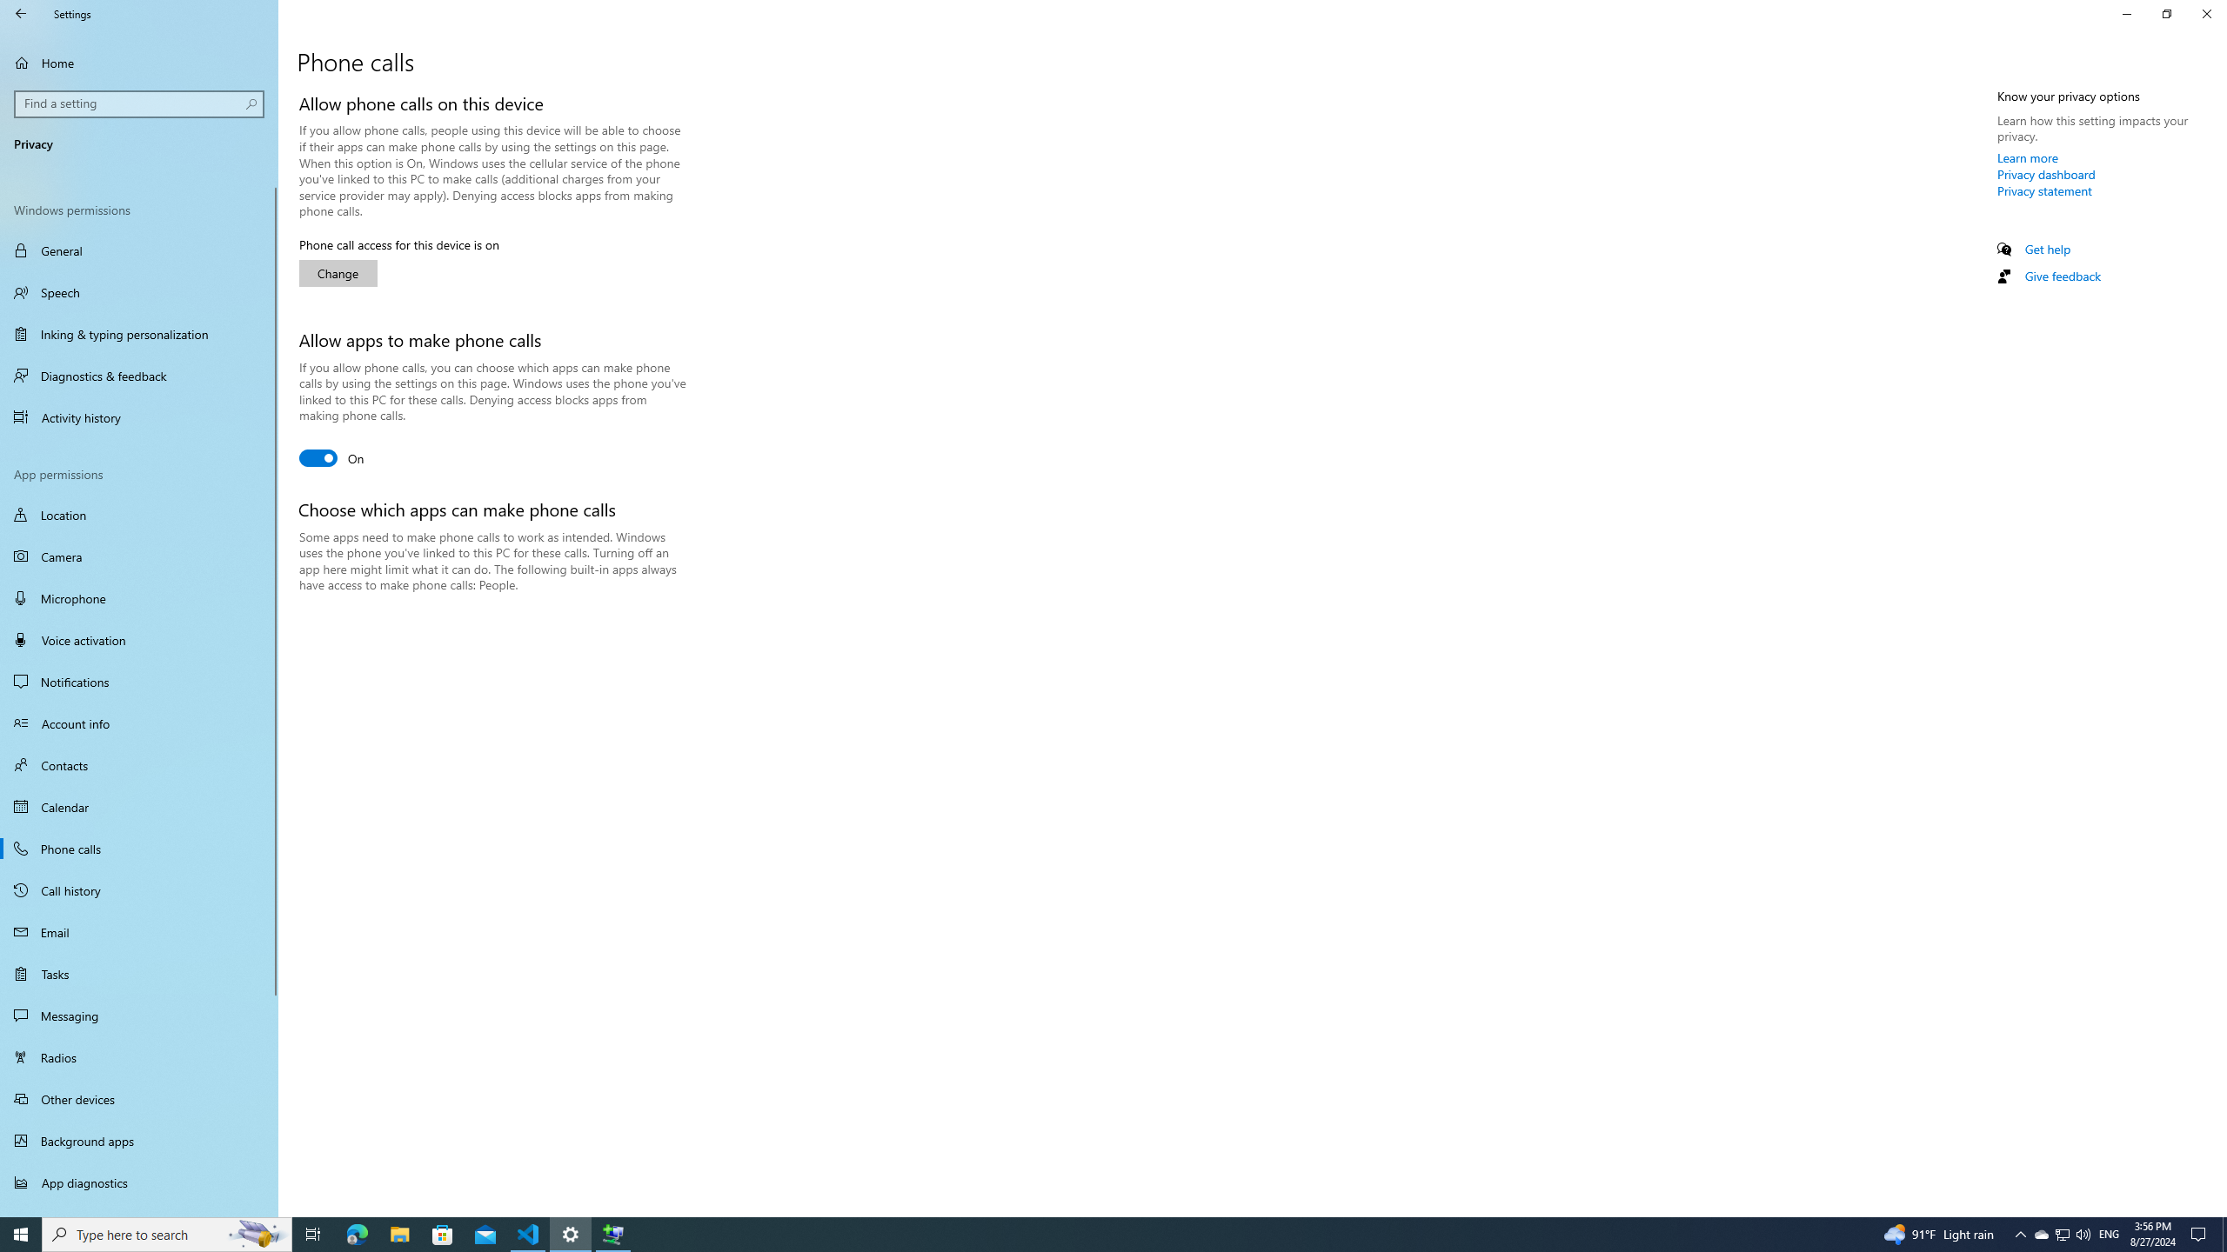 This screenshot has width=2227, height=1252. I want to click on Other devices, so click(139, 1098).